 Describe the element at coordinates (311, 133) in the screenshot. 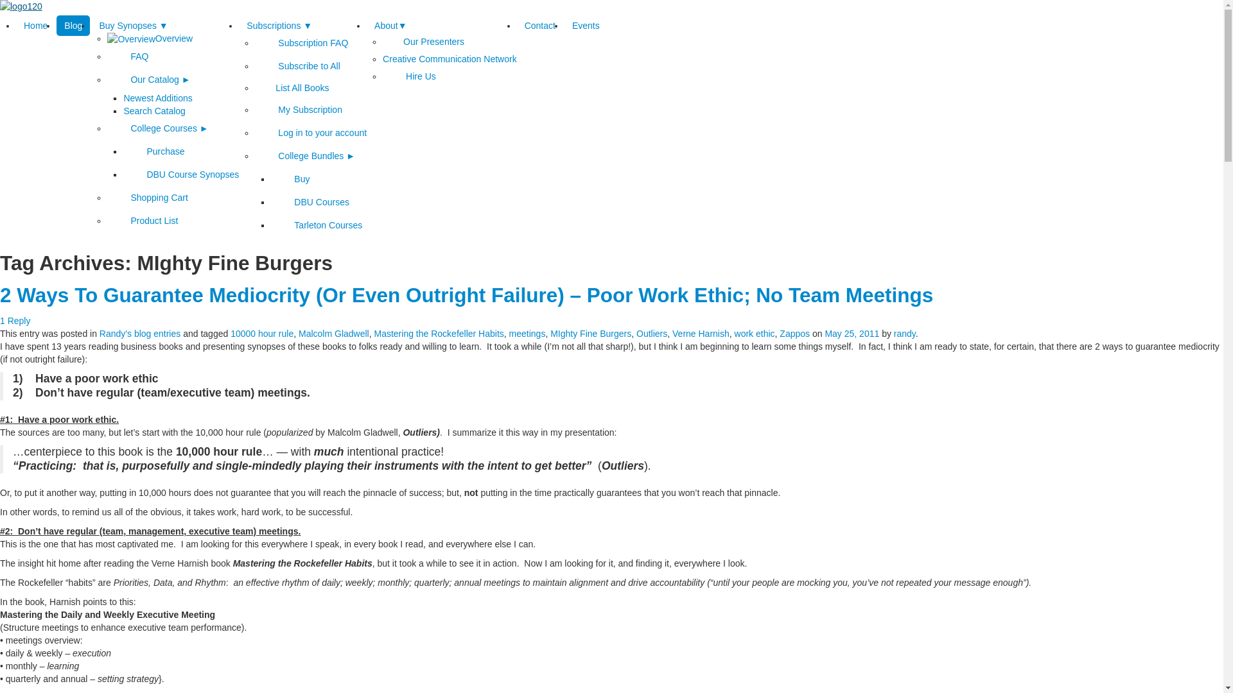

I see `Log in to your account` at that location.